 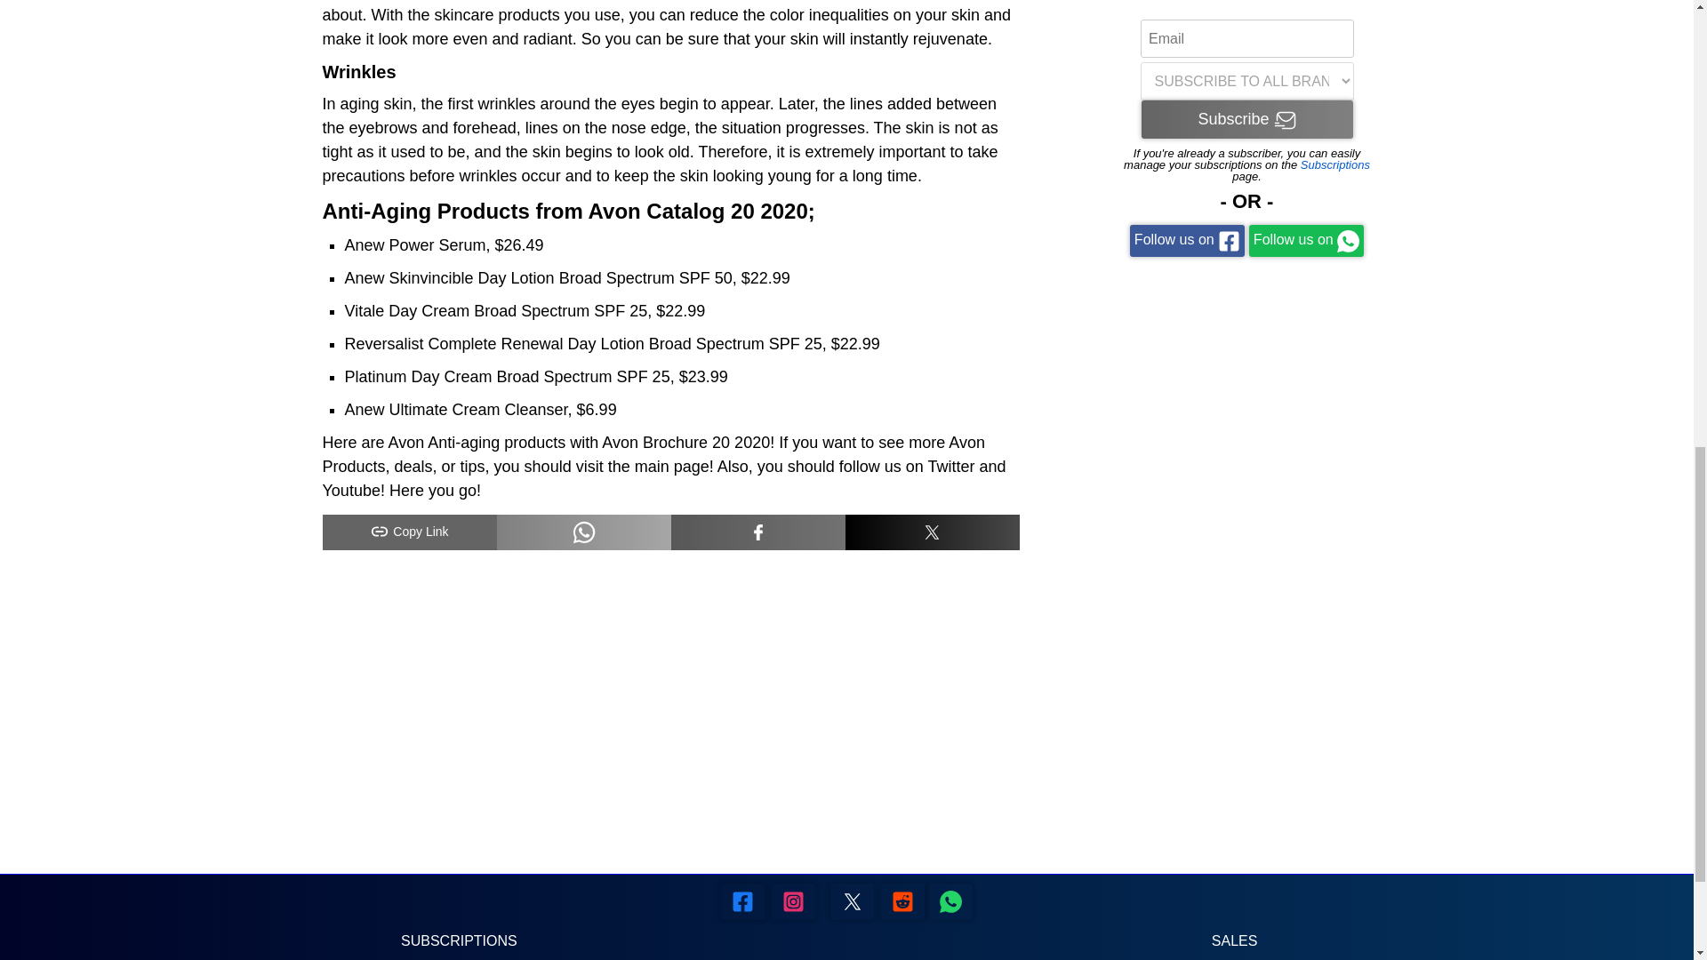 I want to click on WeeklyAds2 on X, so click(x=852, y=901).